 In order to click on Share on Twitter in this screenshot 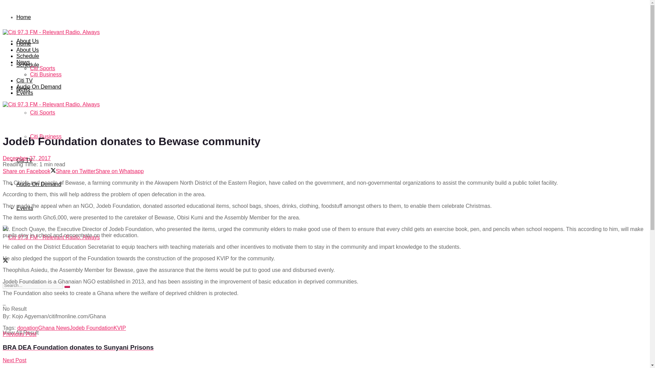, I will do `click(73, 171)`.